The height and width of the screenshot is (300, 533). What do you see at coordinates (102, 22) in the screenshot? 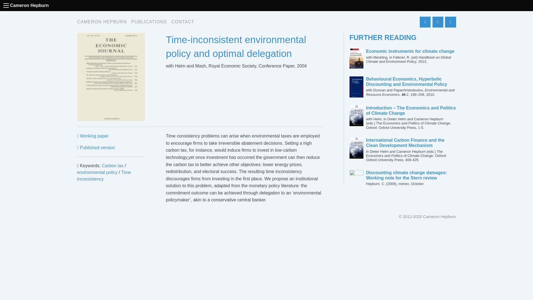
I see `CAMERON HEPBURN` at bounding box center [102, 22].